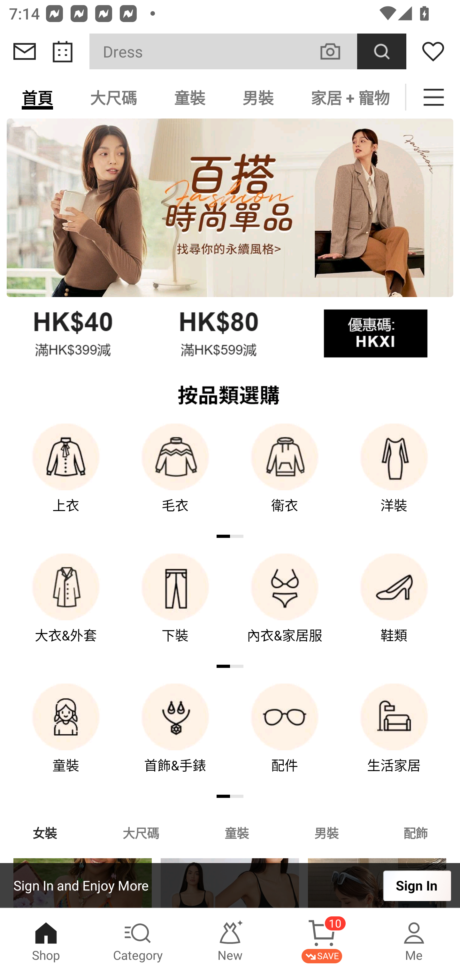 This screenshot has width=460, height=971. I want to click on 大尺碼, so click(113, 97).